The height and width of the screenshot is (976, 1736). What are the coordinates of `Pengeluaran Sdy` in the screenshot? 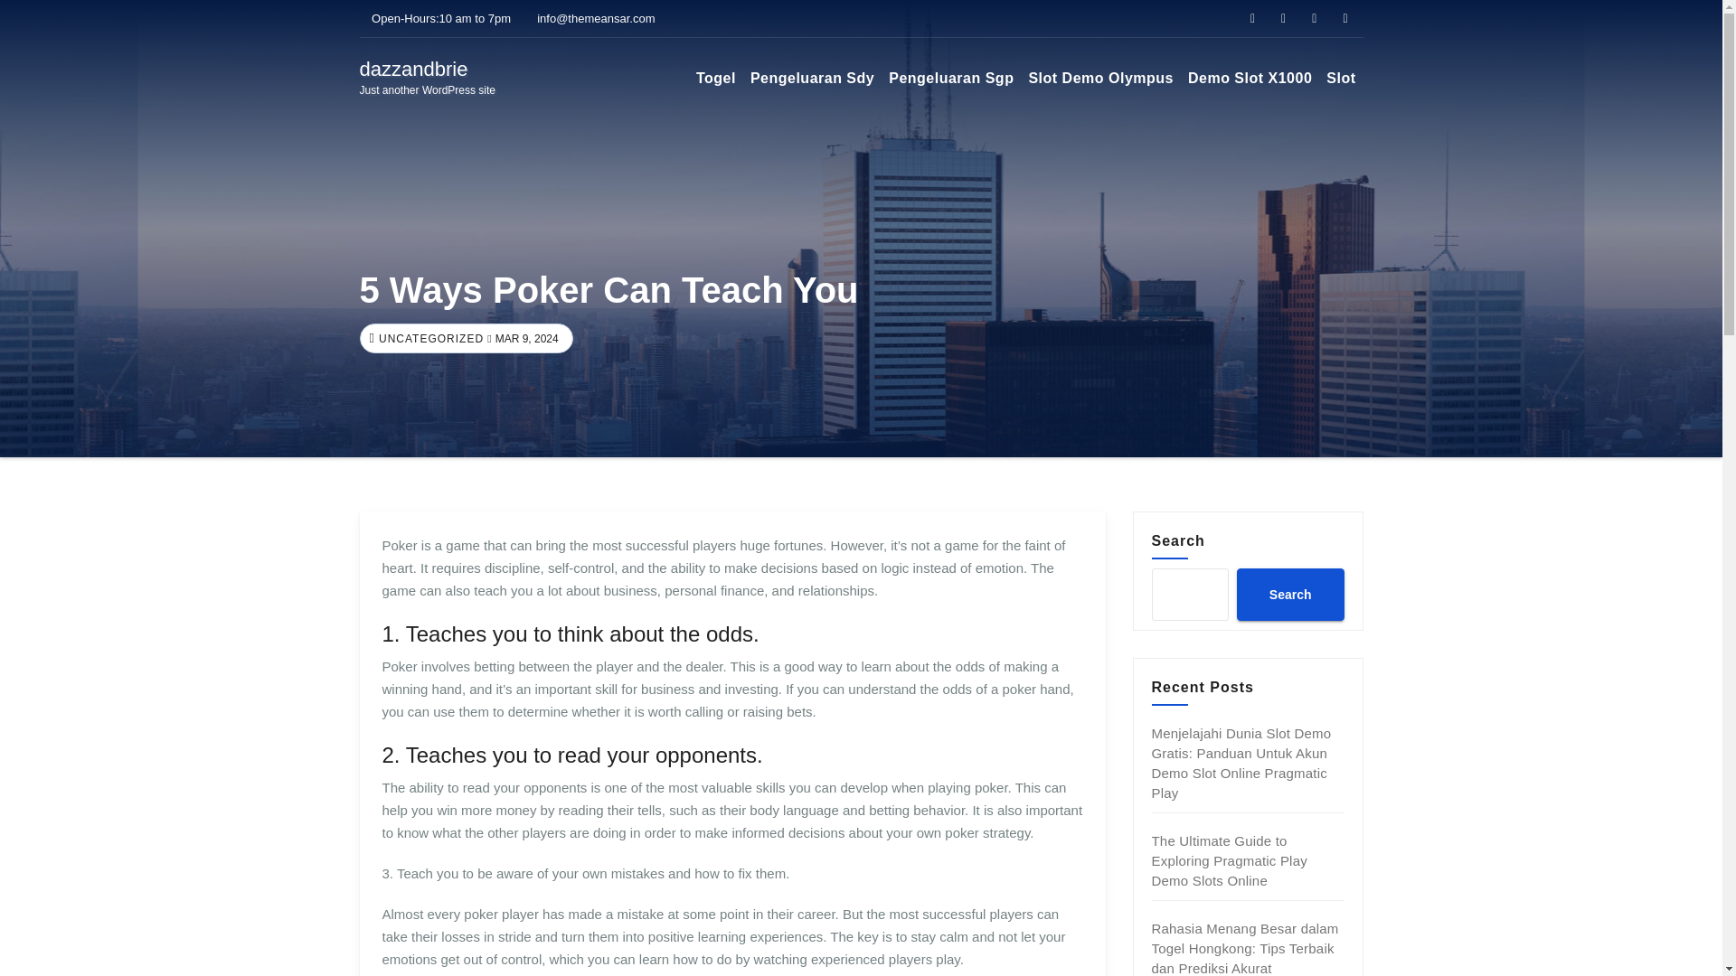 It's located at (428, 78).